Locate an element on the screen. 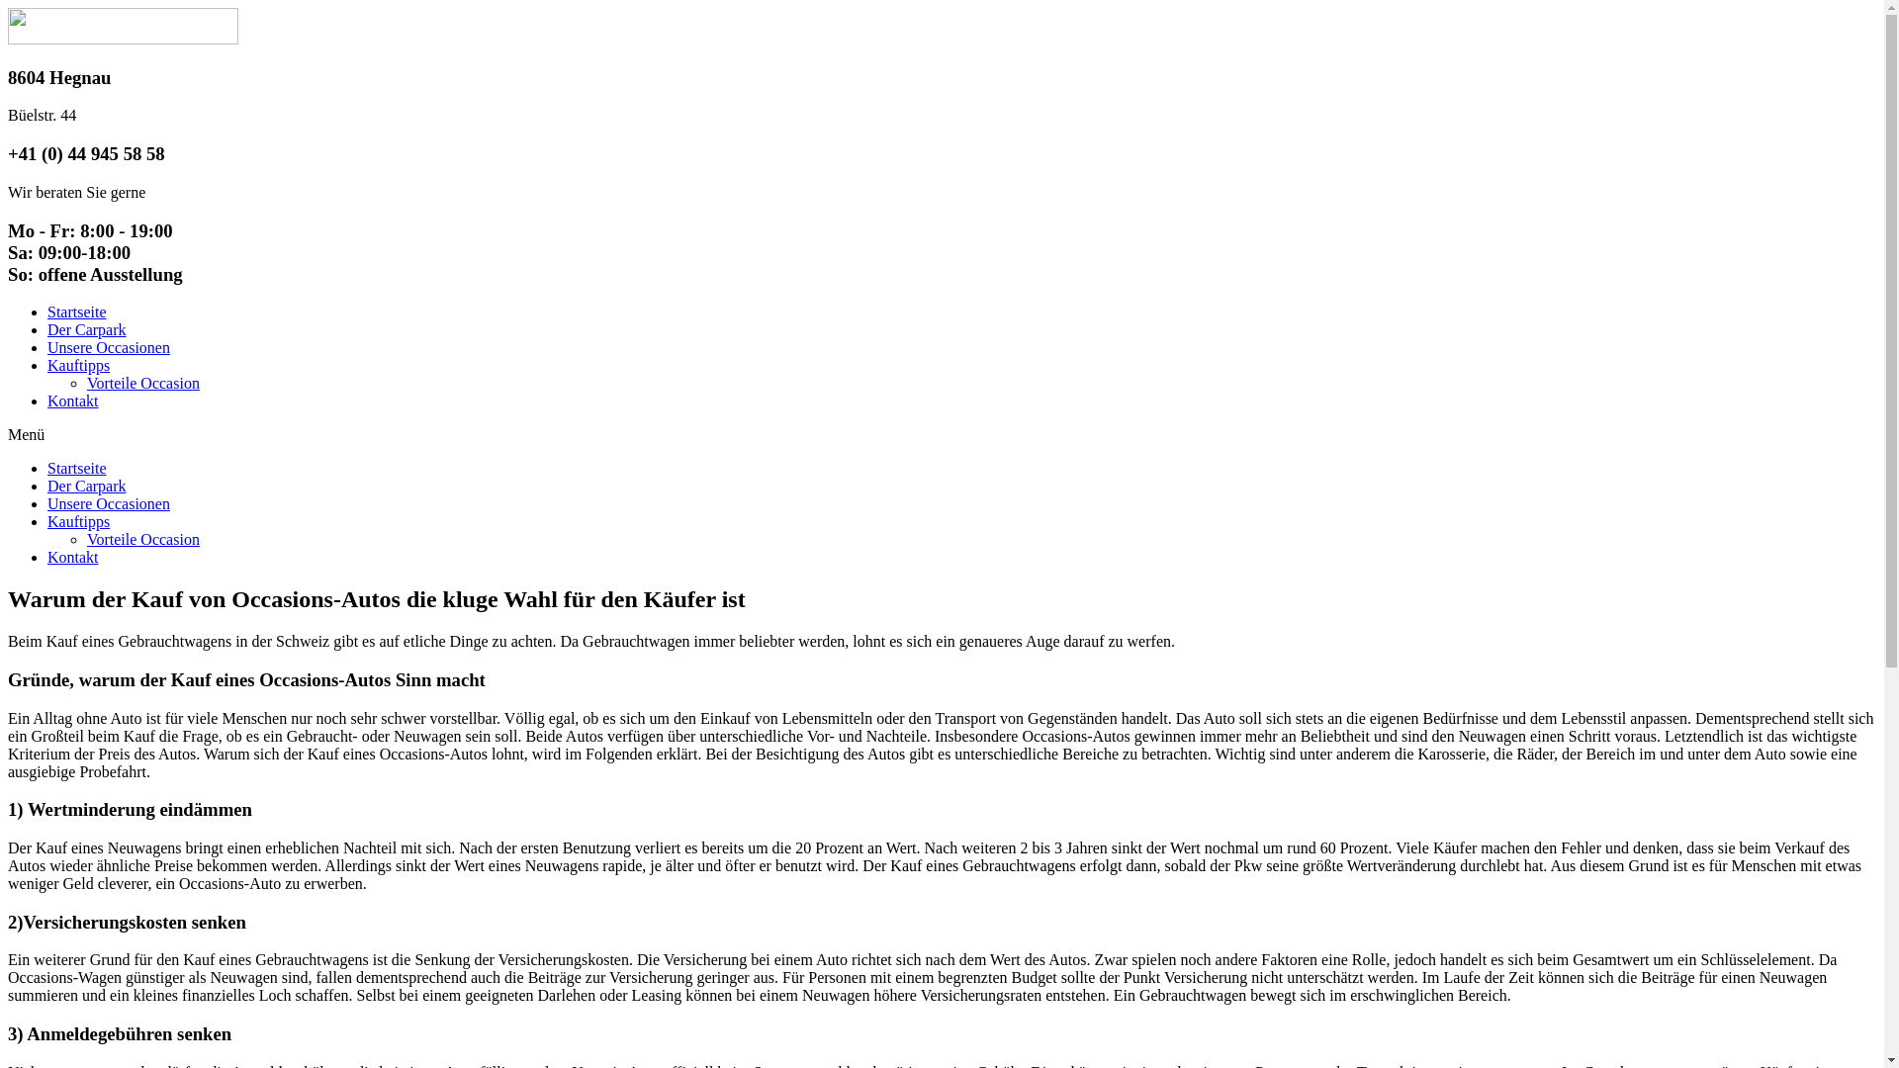 The height and width of the screenshot is (1068, 1899). Kauftipps is located at coordinates (79, 522).